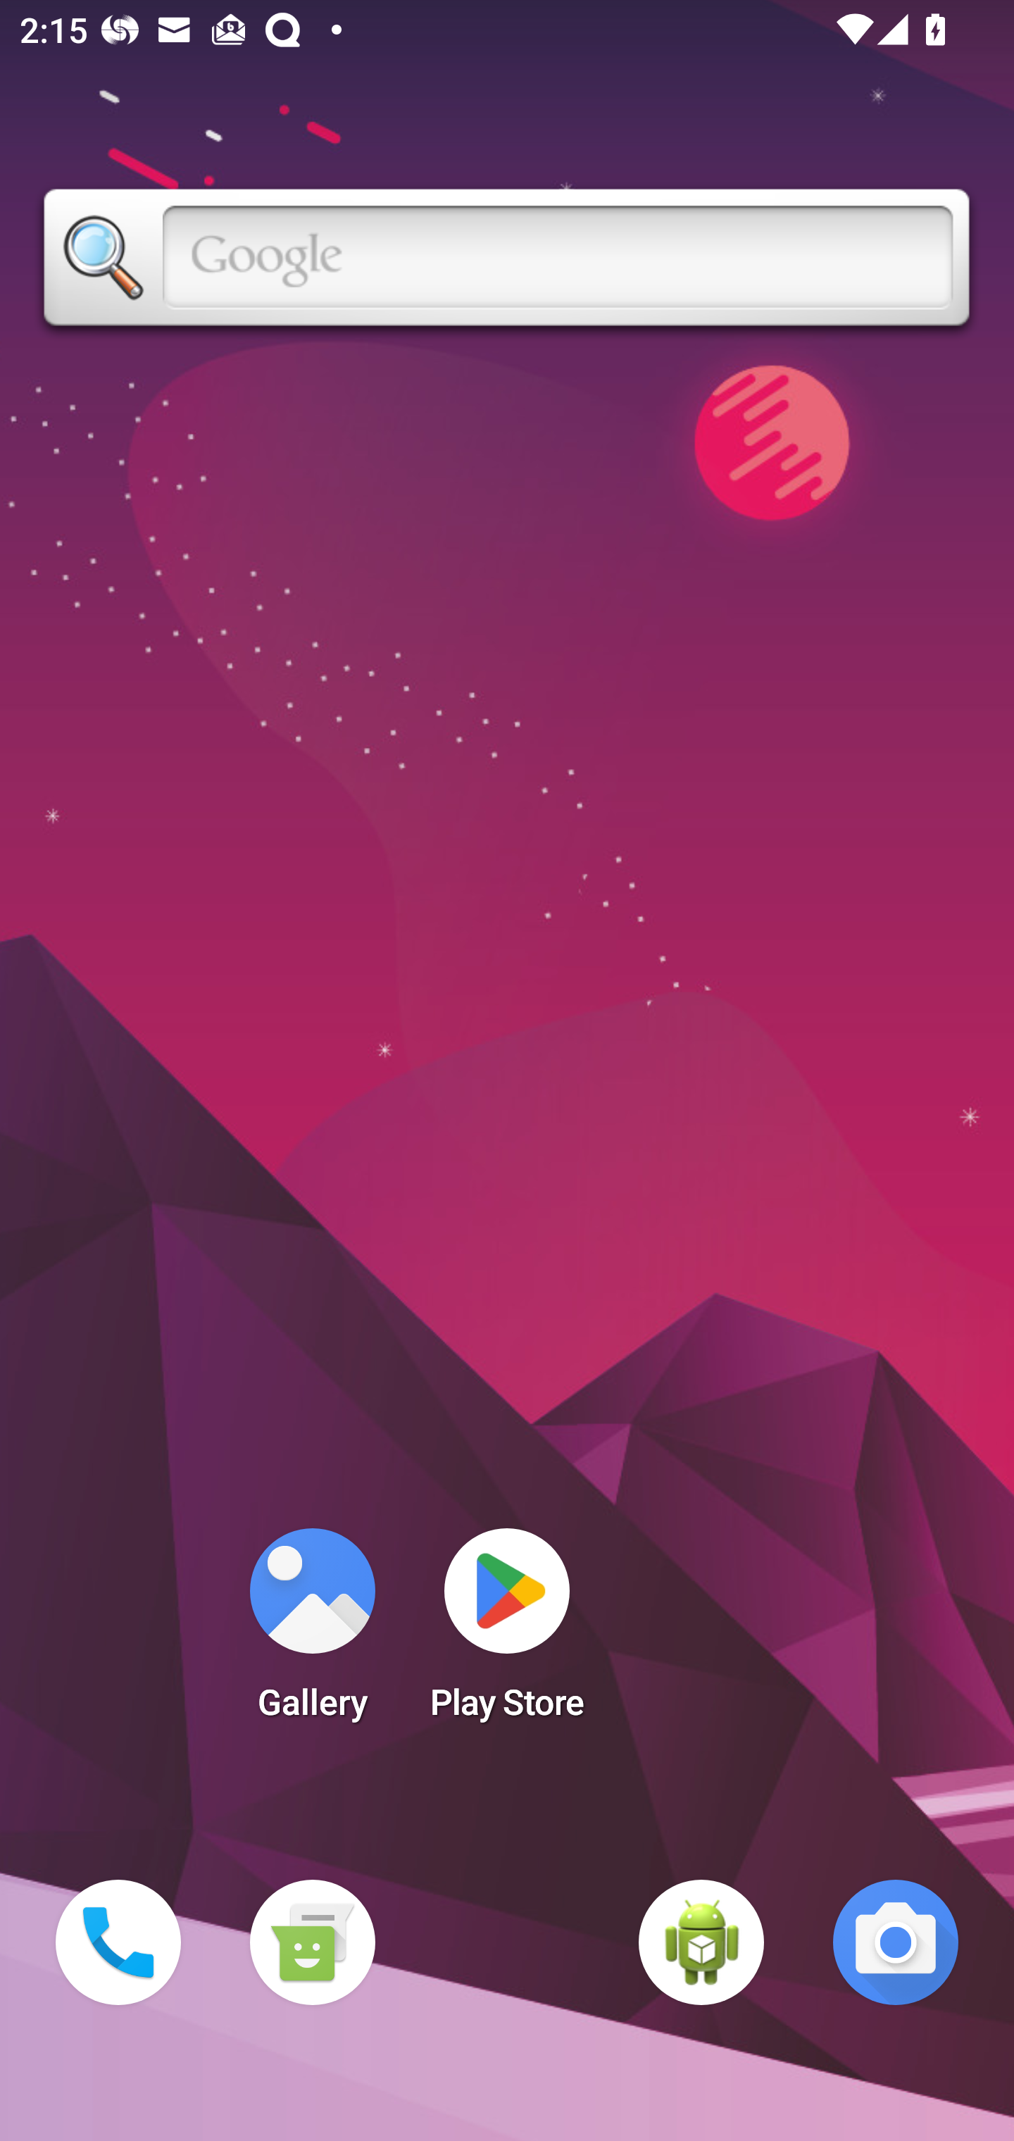 Image resolution: width=1014 pixels, height=2141 pixels. I want to click on Camera, so click(896, 1942).